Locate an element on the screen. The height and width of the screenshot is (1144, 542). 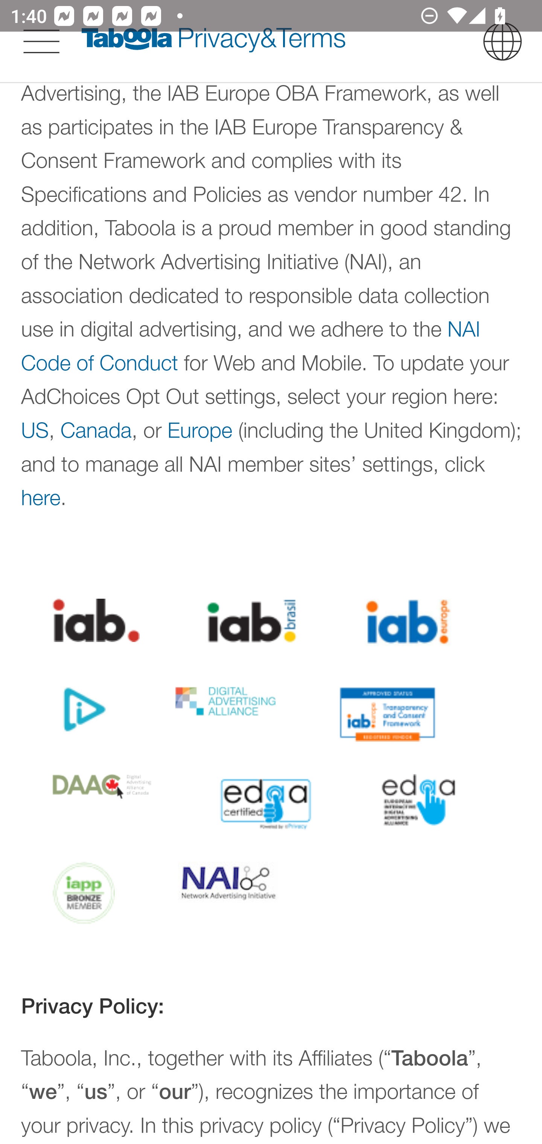
iab logo is located at coordinates (96, 621).